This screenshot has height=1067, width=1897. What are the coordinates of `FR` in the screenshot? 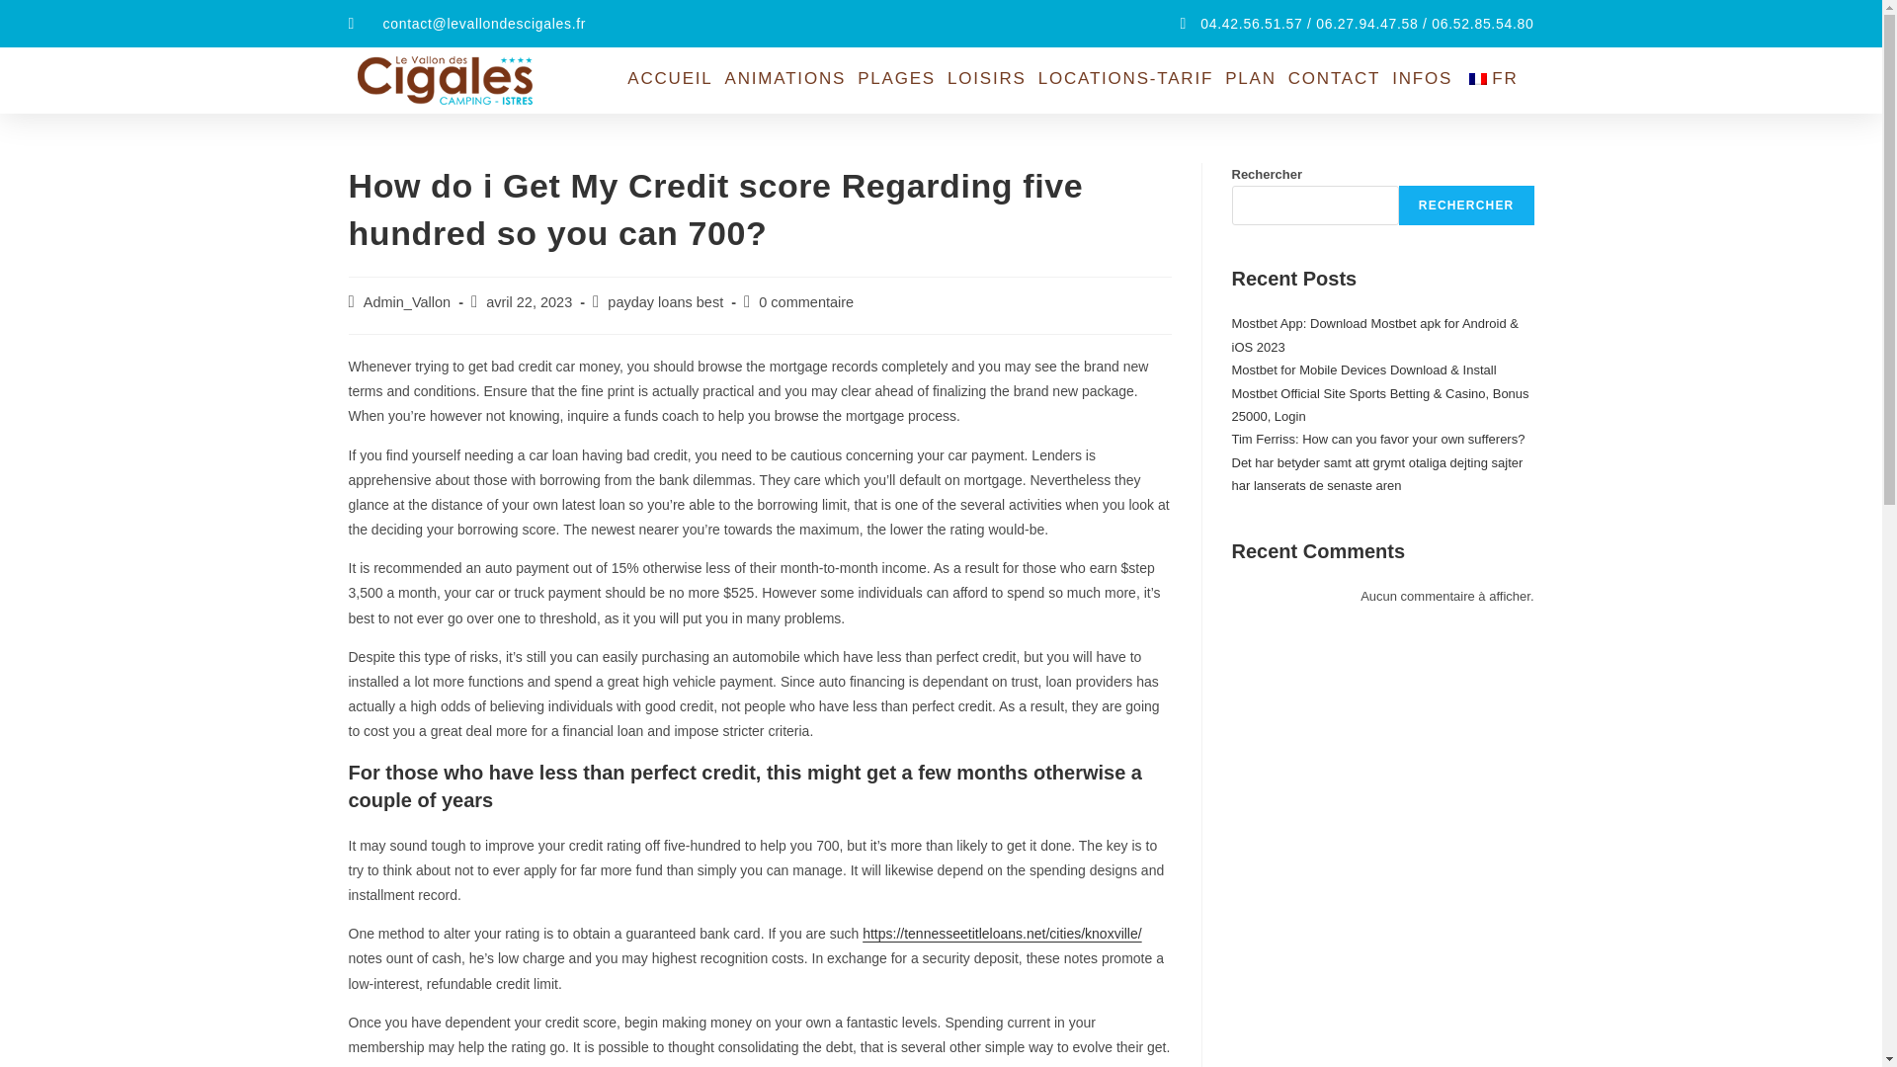 It's located at (1496, 79).